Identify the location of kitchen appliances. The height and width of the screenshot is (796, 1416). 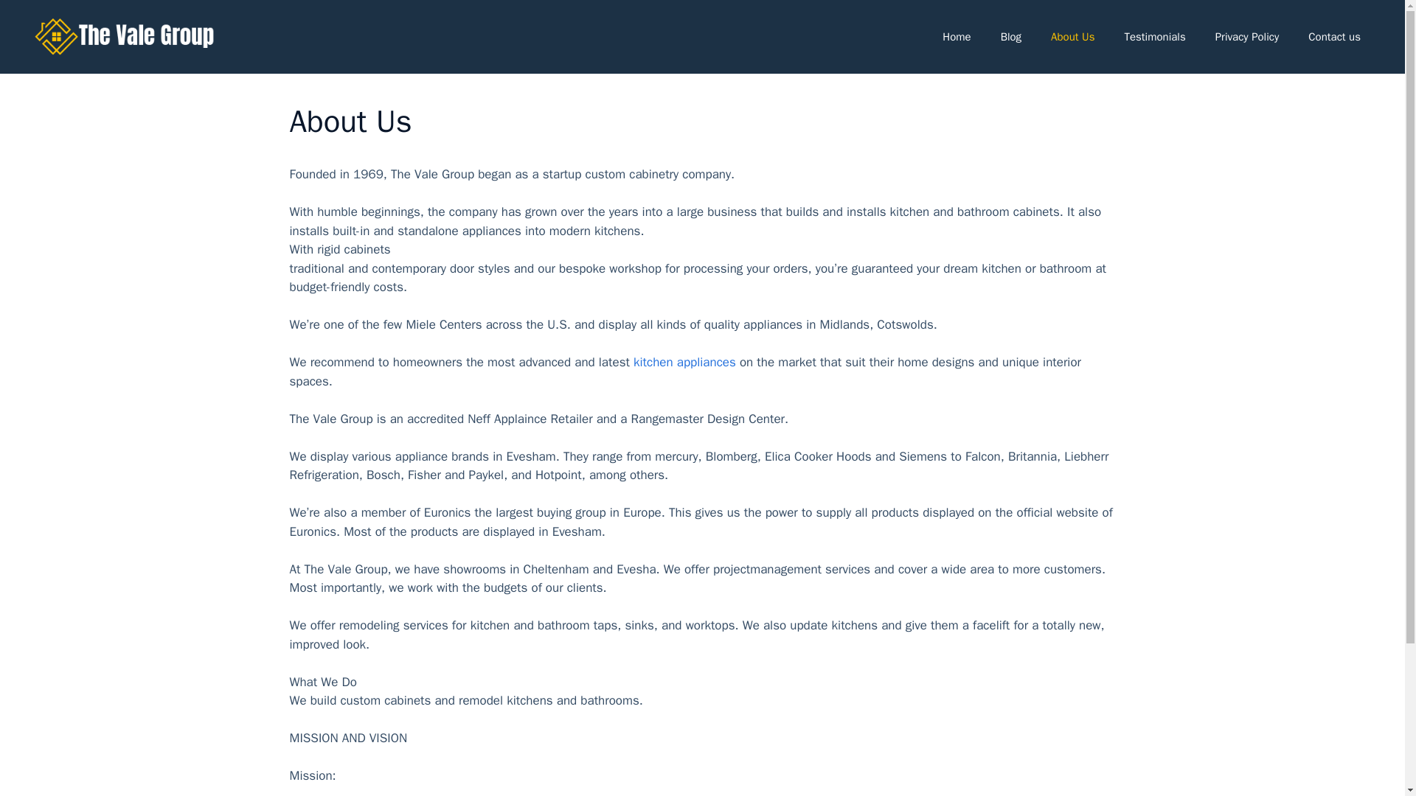
(684, 362).